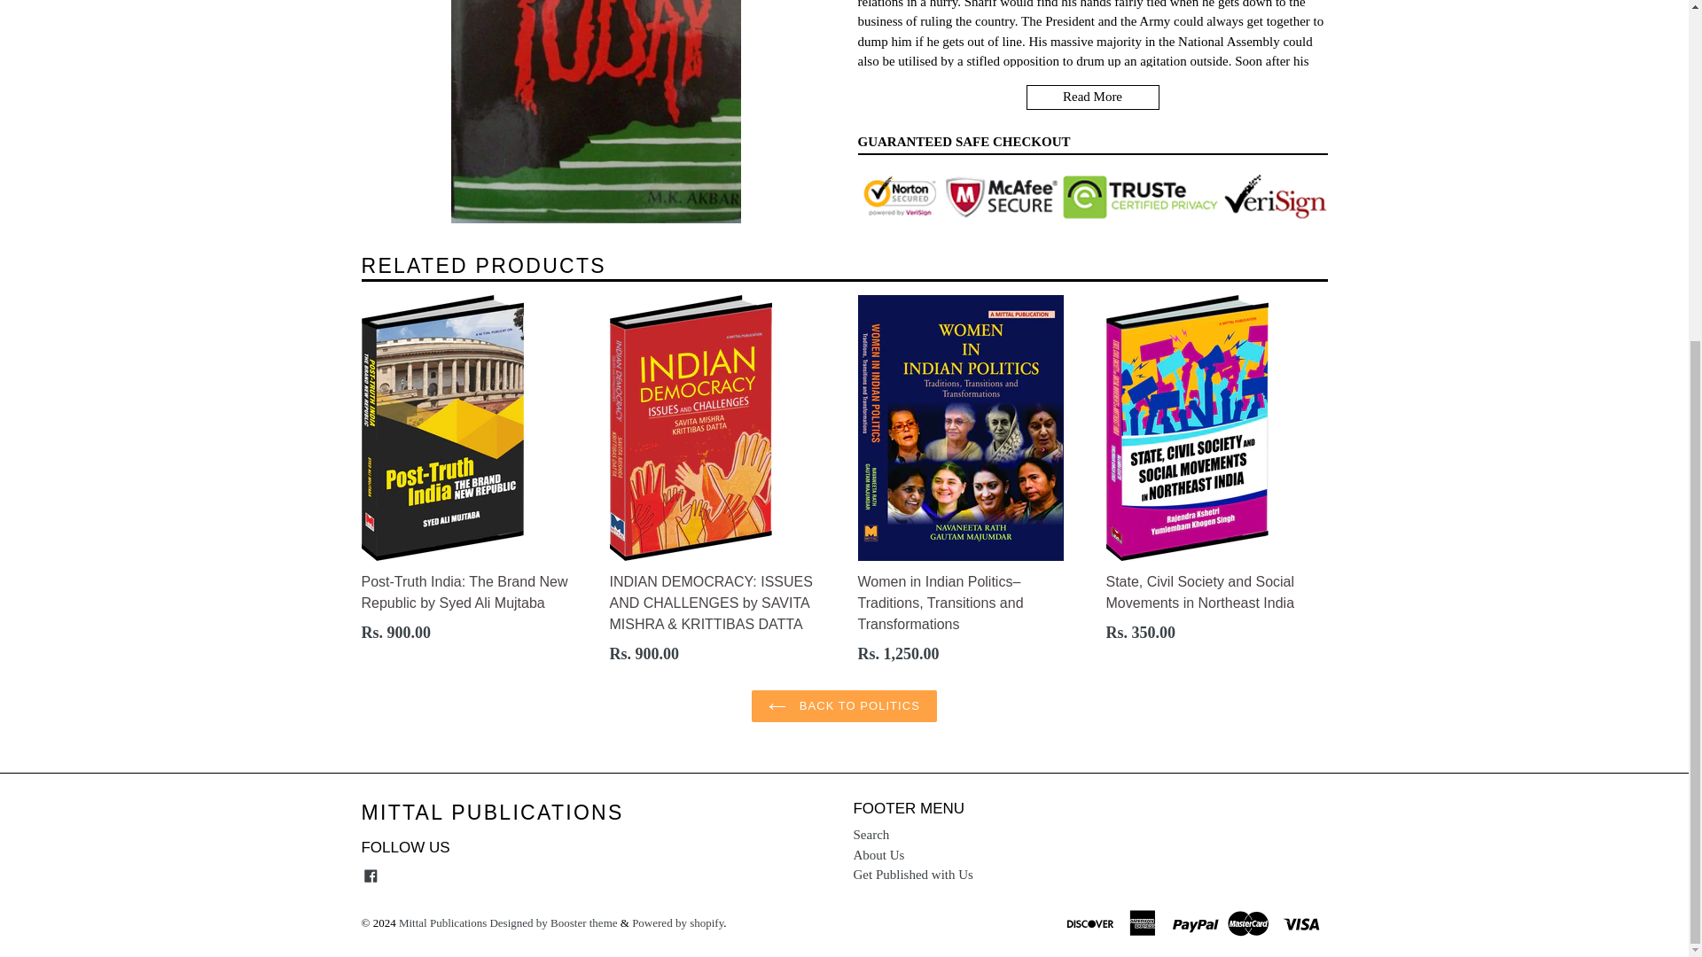  What do you see at coordinates (371, 875) in the screenshot?
I see `Mittal Publications on Facebook` at bounding box center [371, 875].